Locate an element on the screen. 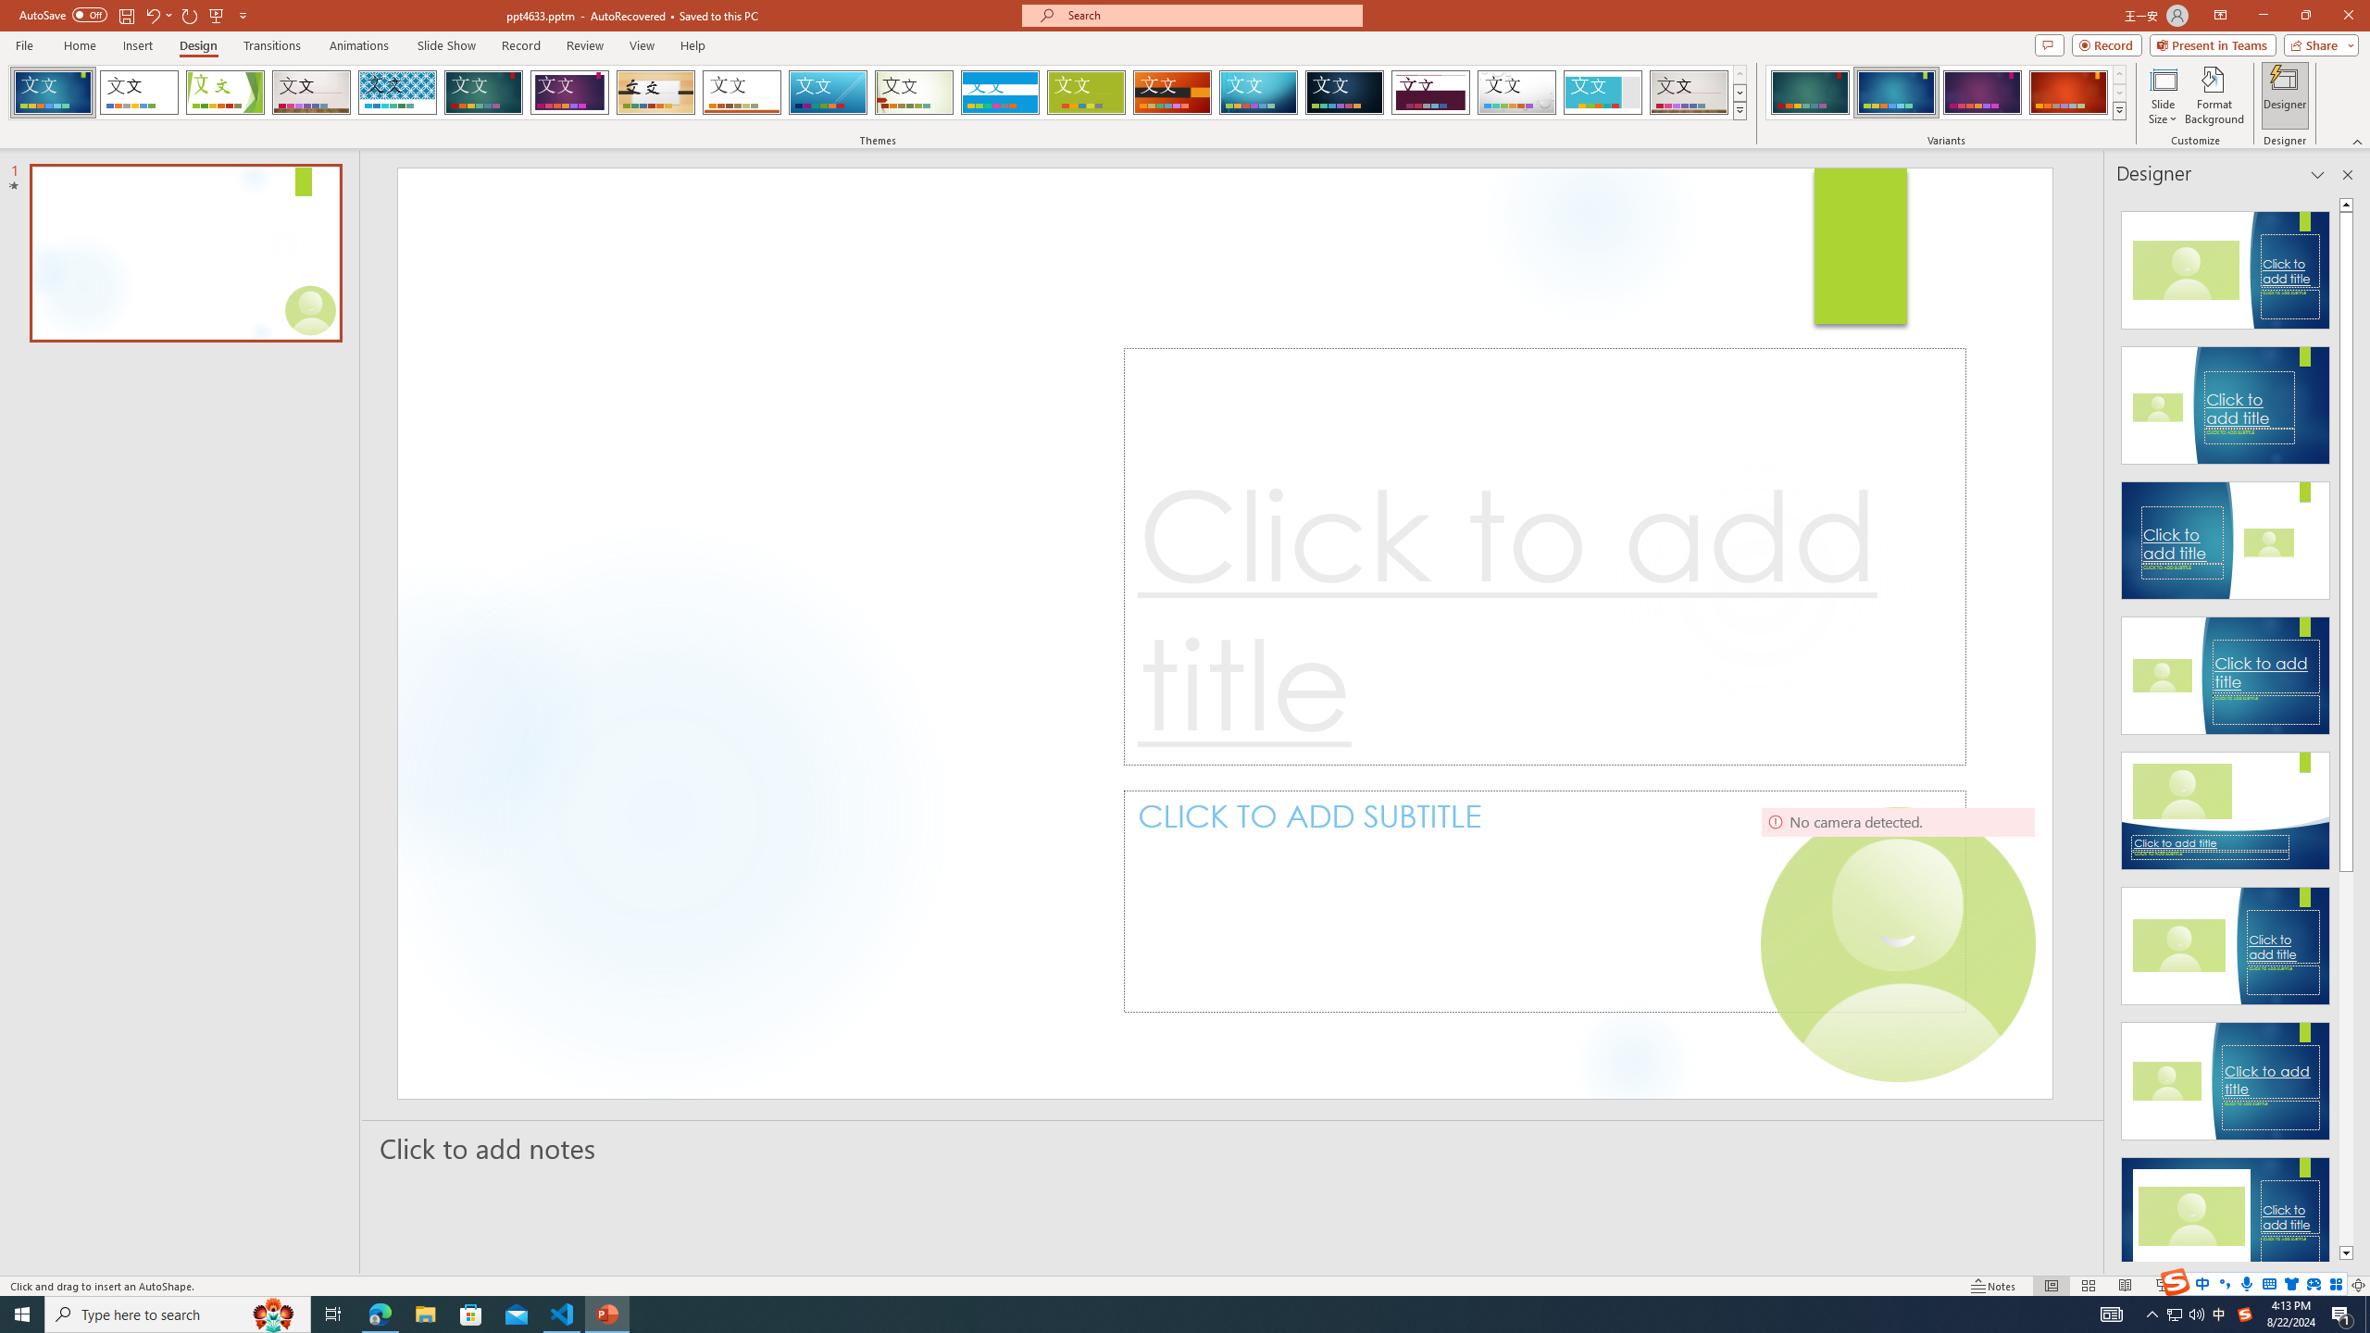 The image size is (2370, 1333). Ion Variant 4 is located at coordinates (2068, 93).